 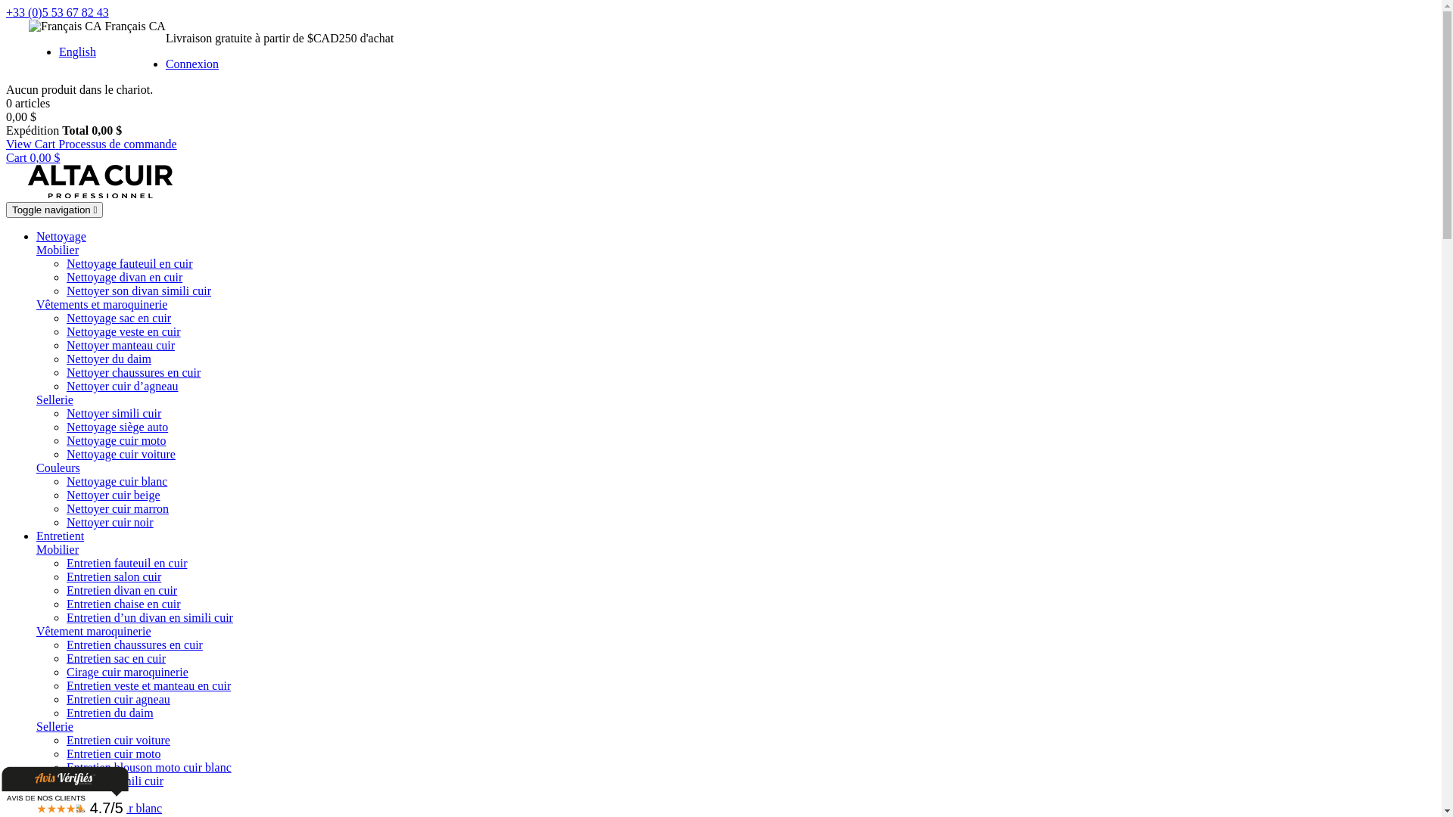 I want to click on Sellerie, so click(x=54, y=399).